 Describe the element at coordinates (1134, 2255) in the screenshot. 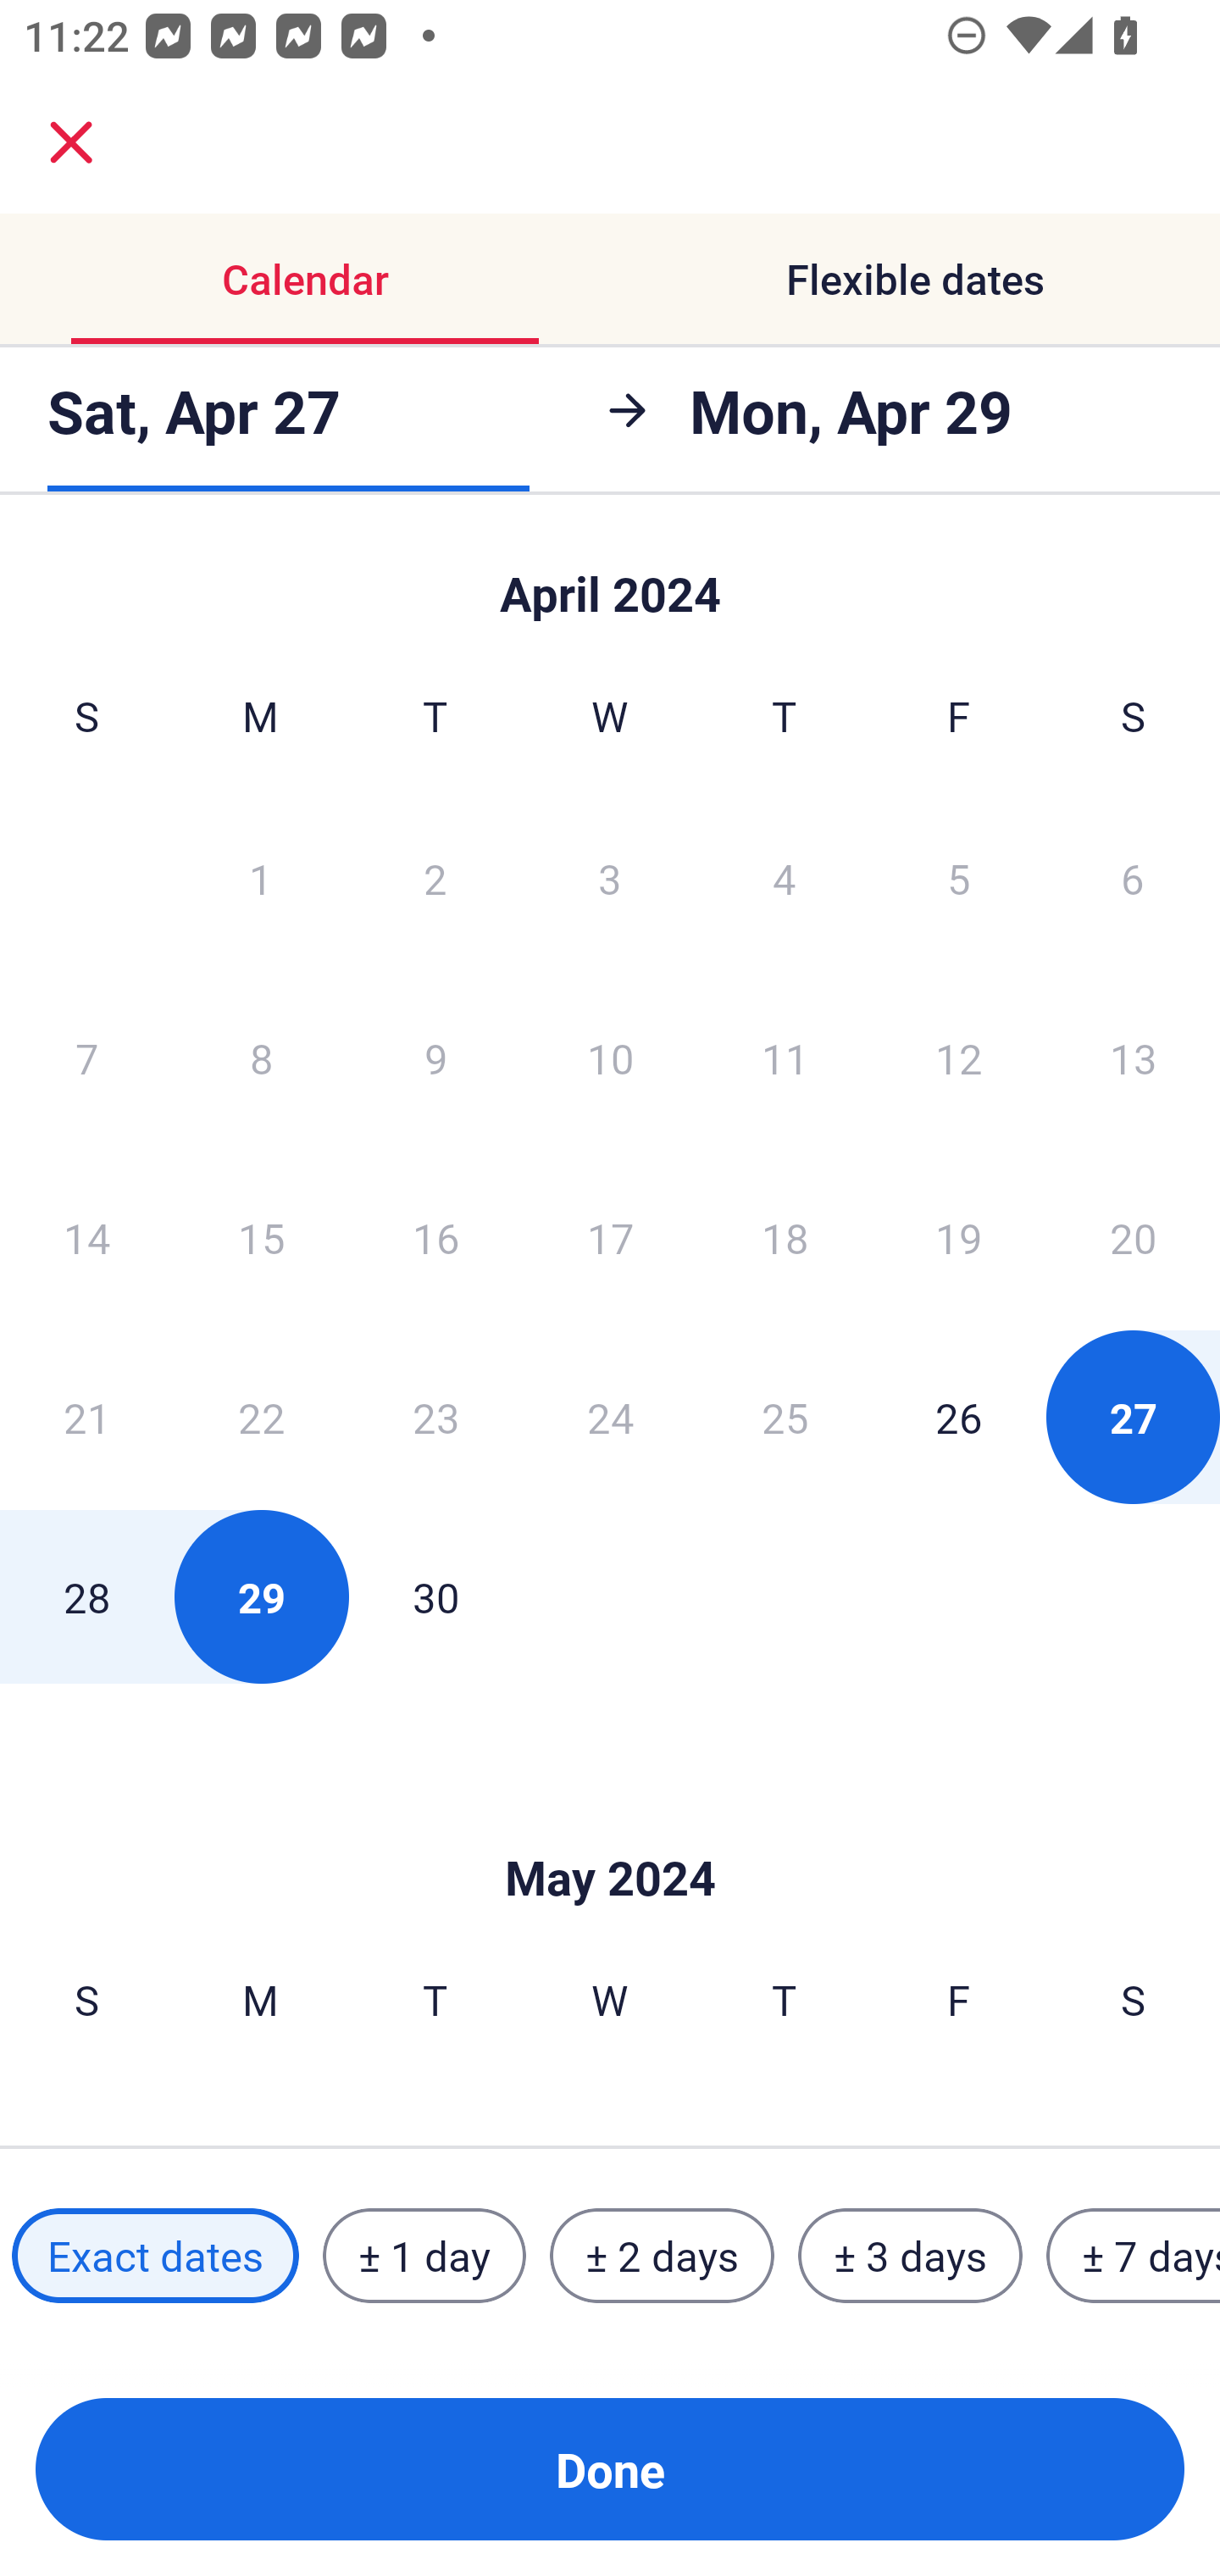

I see `± 7 days` at that location.